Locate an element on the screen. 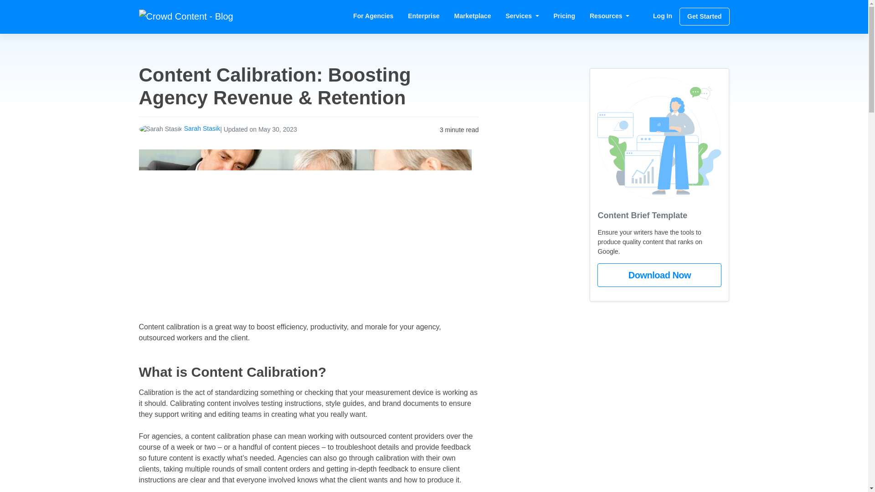 Image resolution: width=875 pixels, height=492 pixels. Enterprise is located at coordinates (423, 16).